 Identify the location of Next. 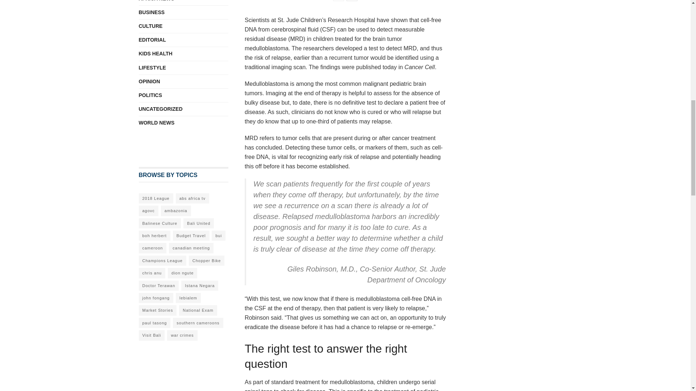
(352, 1).